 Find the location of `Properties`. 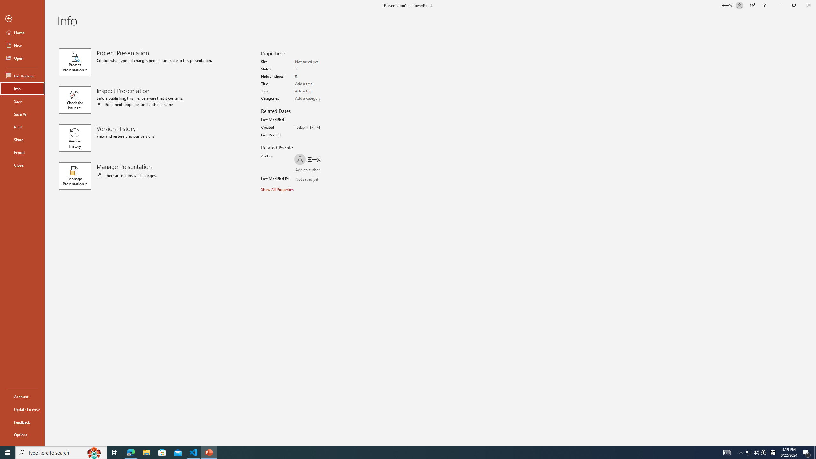

Properties is located at coordinates (273, 53).